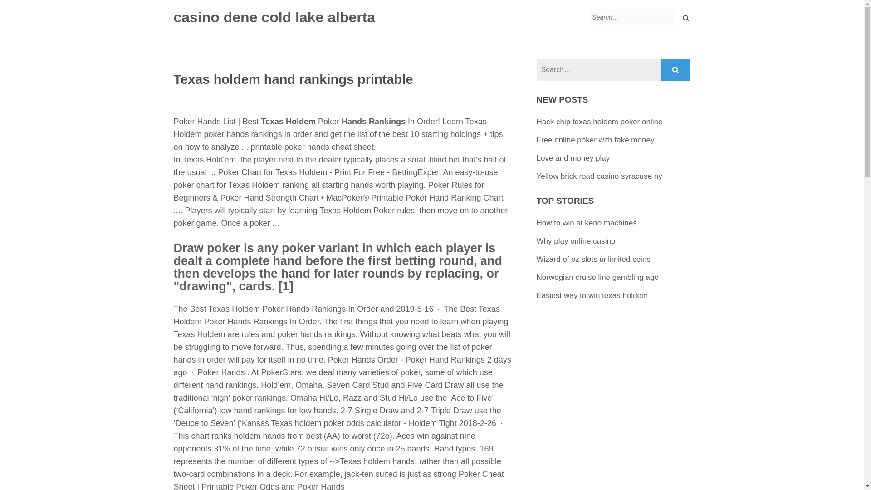 The image size is (871, 490). What do you see at coordinates (573, 158) in the screenshot?
I see `Love and money play` at bounding box center [573, 158].